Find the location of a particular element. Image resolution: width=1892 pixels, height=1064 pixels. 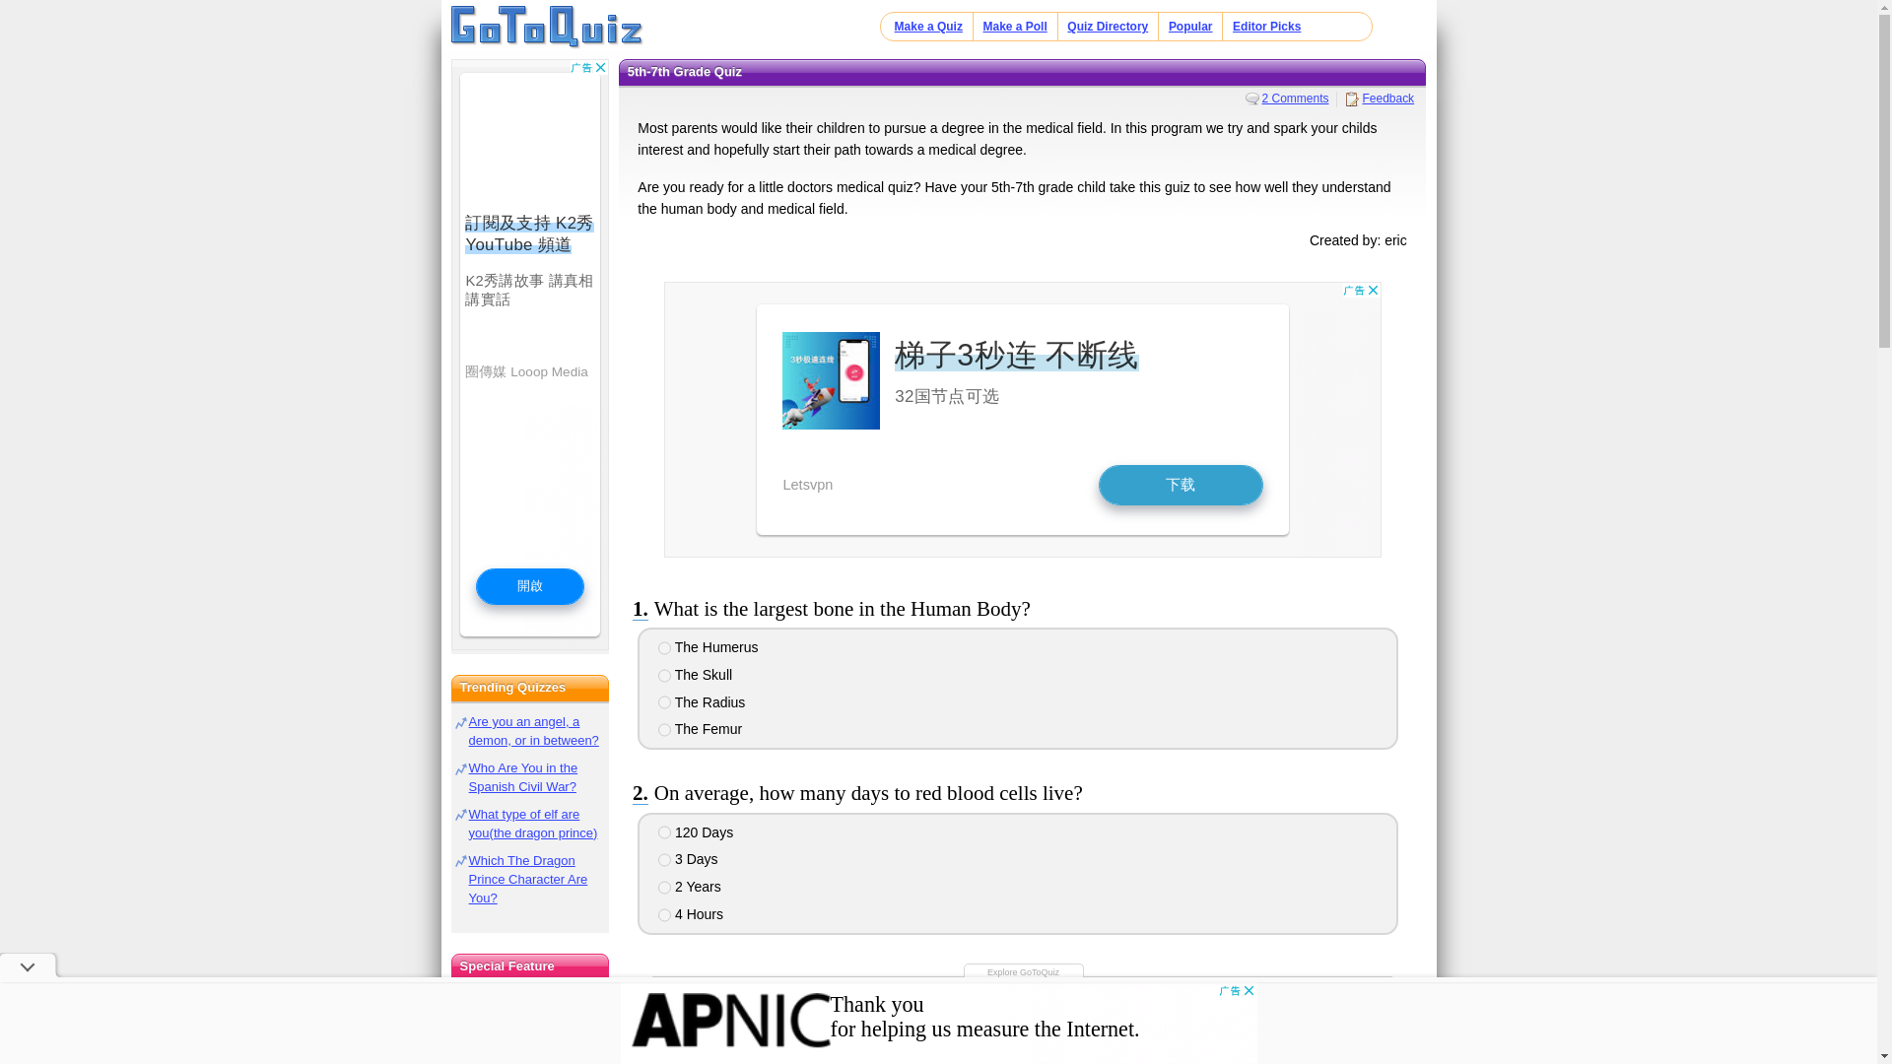

QUIZ is located at coordinates (717, 1011).